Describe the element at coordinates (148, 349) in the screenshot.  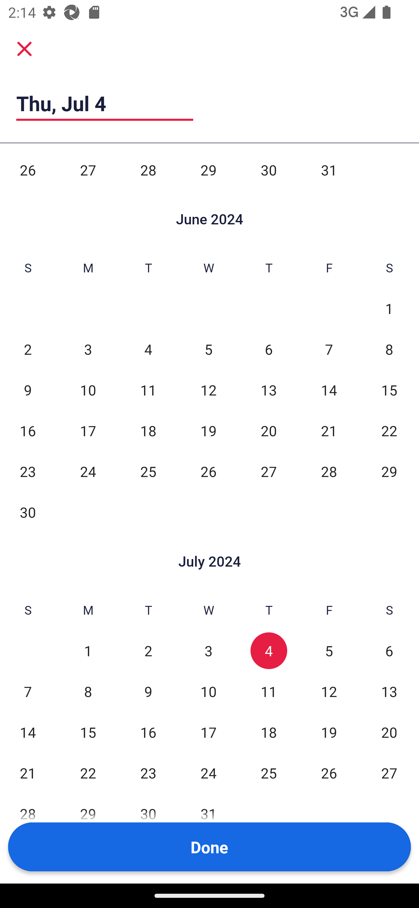
I see `4 Tue, Jun 4, Not Selected` at that location.